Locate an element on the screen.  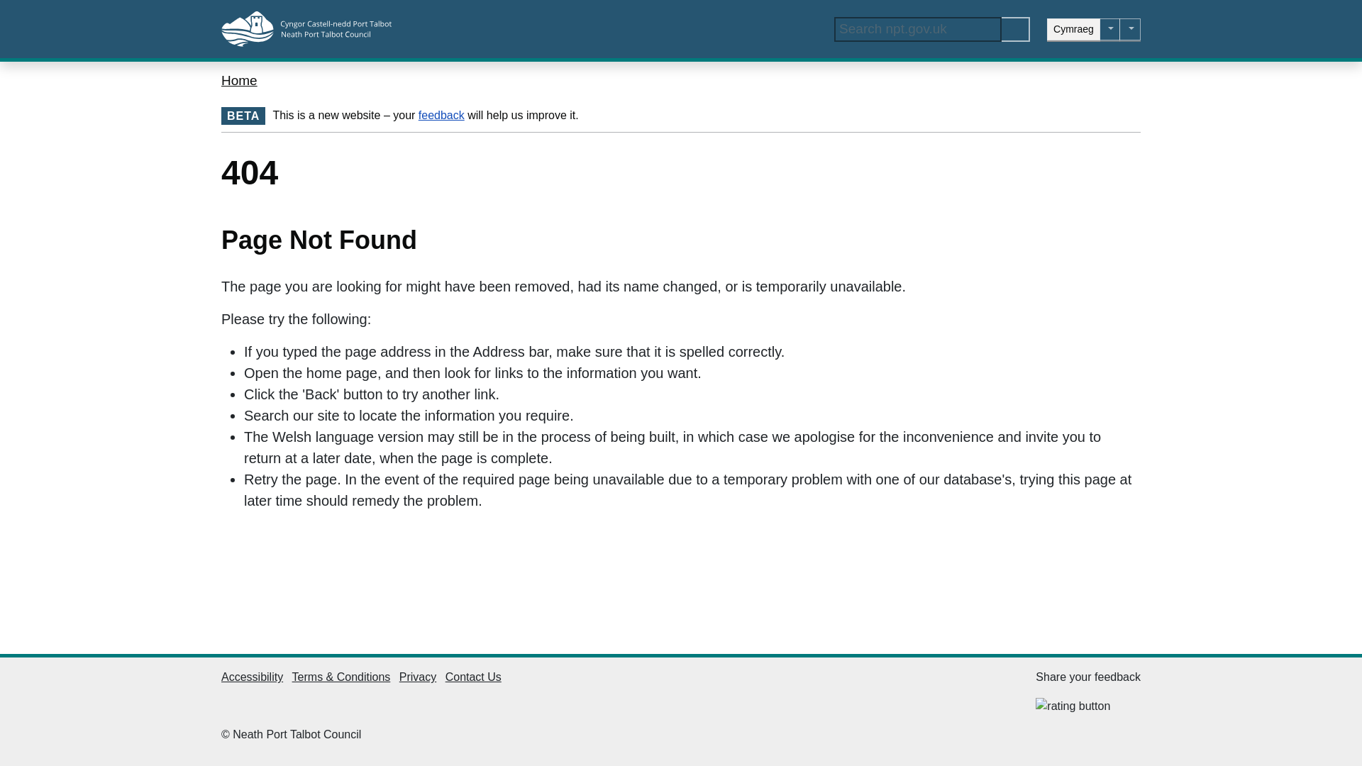
Home is located at coordinates (238, 80).